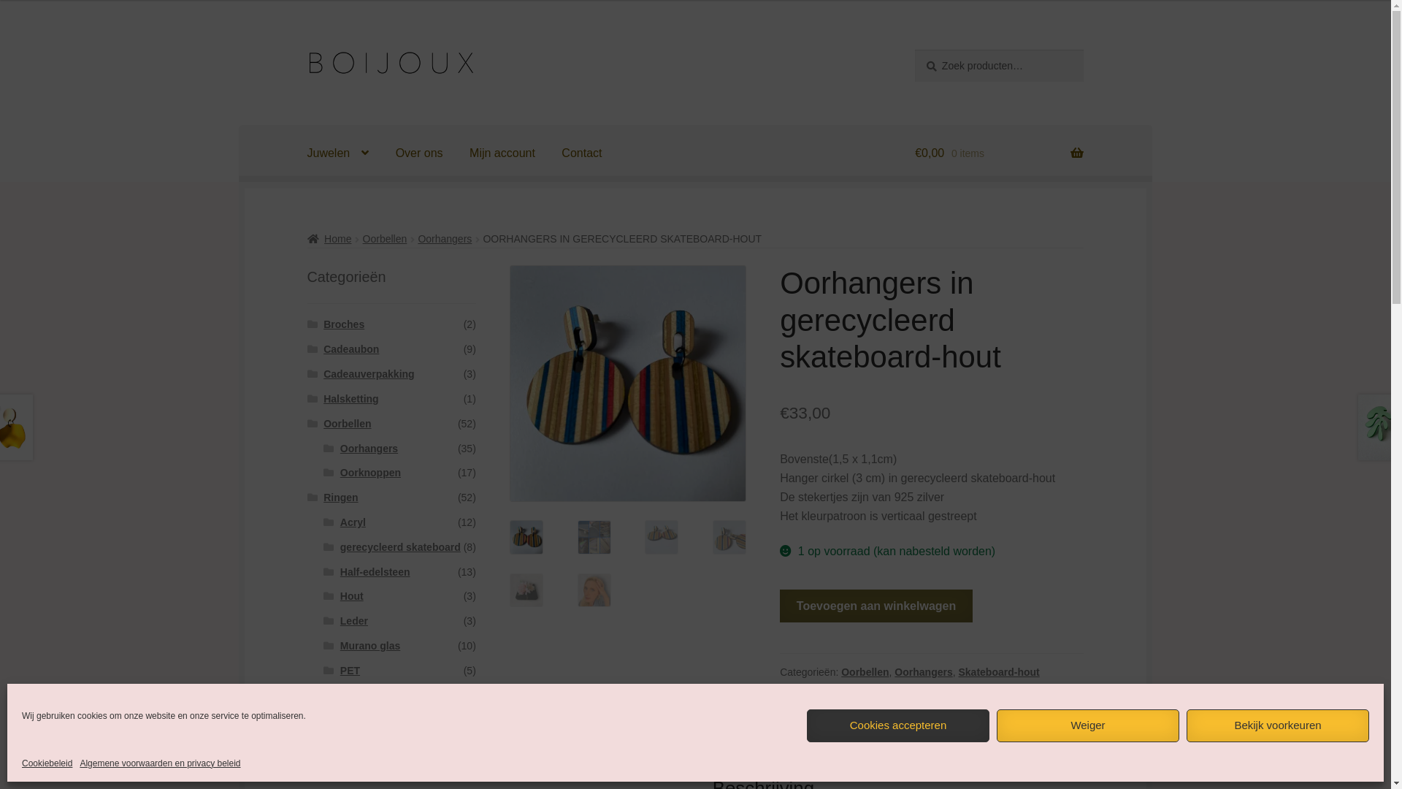 The width and height of the screenshot is (1402, 789). Describe the element at coordinates (354, 621) in the screenshot. I see `Leder` at that location.